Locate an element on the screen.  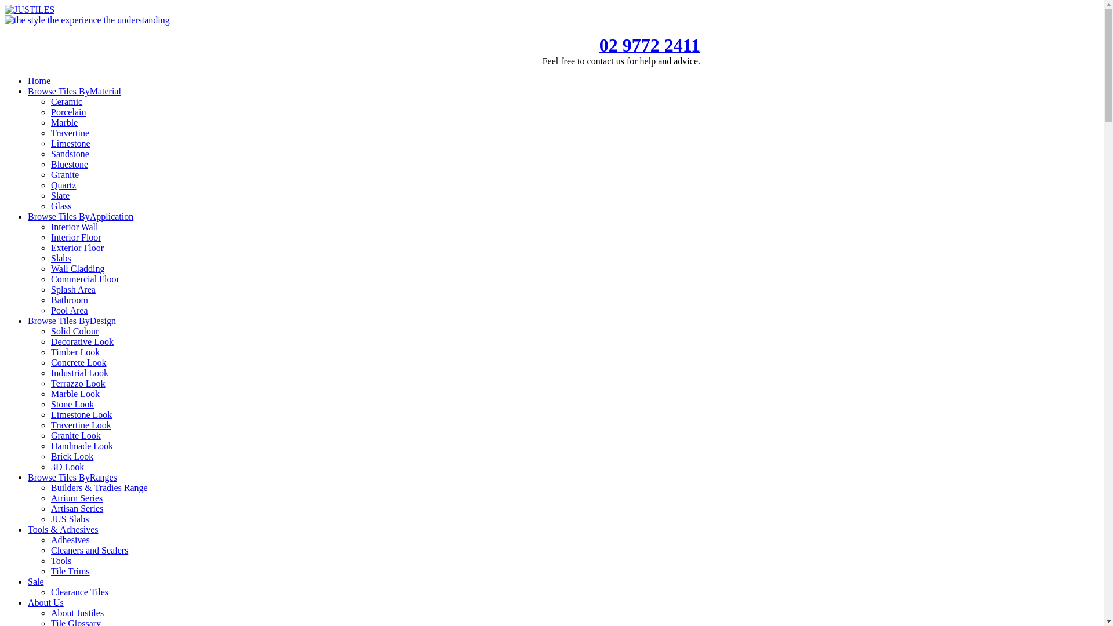
JUS Slabs is located at coordinates (70, 519).